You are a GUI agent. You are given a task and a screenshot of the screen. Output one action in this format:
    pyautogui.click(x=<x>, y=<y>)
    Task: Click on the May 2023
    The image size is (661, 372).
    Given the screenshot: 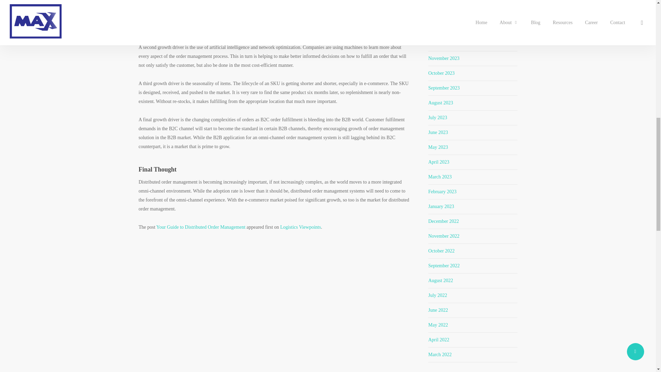 What is the action you would take?
    pyautogui.click(x=438, y=147)
    